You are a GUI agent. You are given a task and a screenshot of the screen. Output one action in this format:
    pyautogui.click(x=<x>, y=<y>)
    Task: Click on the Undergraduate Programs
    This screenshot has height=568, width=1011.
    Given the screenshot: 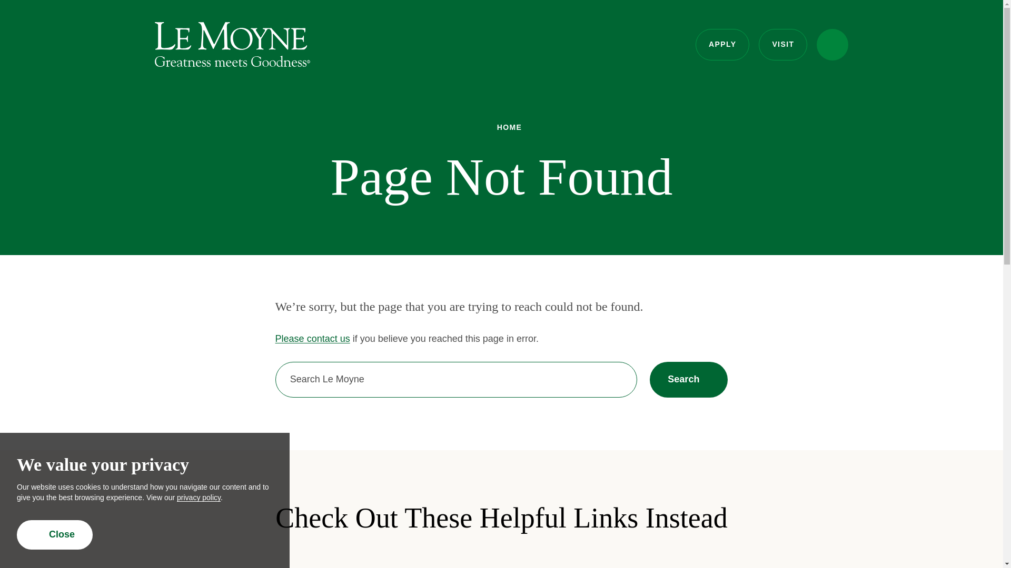 What is the action you would take?
    pyautogui.click(x=55, y=535)
    